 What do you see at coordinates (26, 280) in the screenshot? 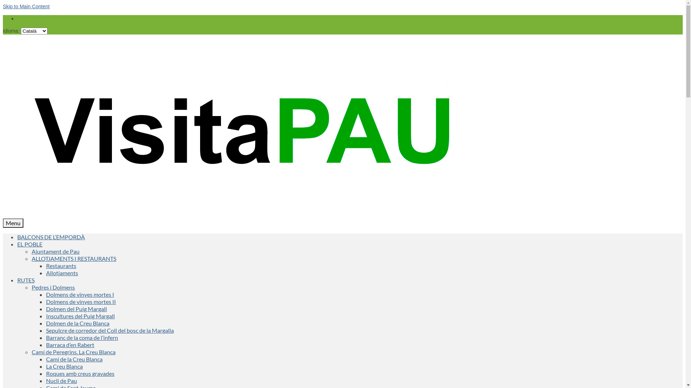
I see `RUTES` at bounding box center [26, 280].